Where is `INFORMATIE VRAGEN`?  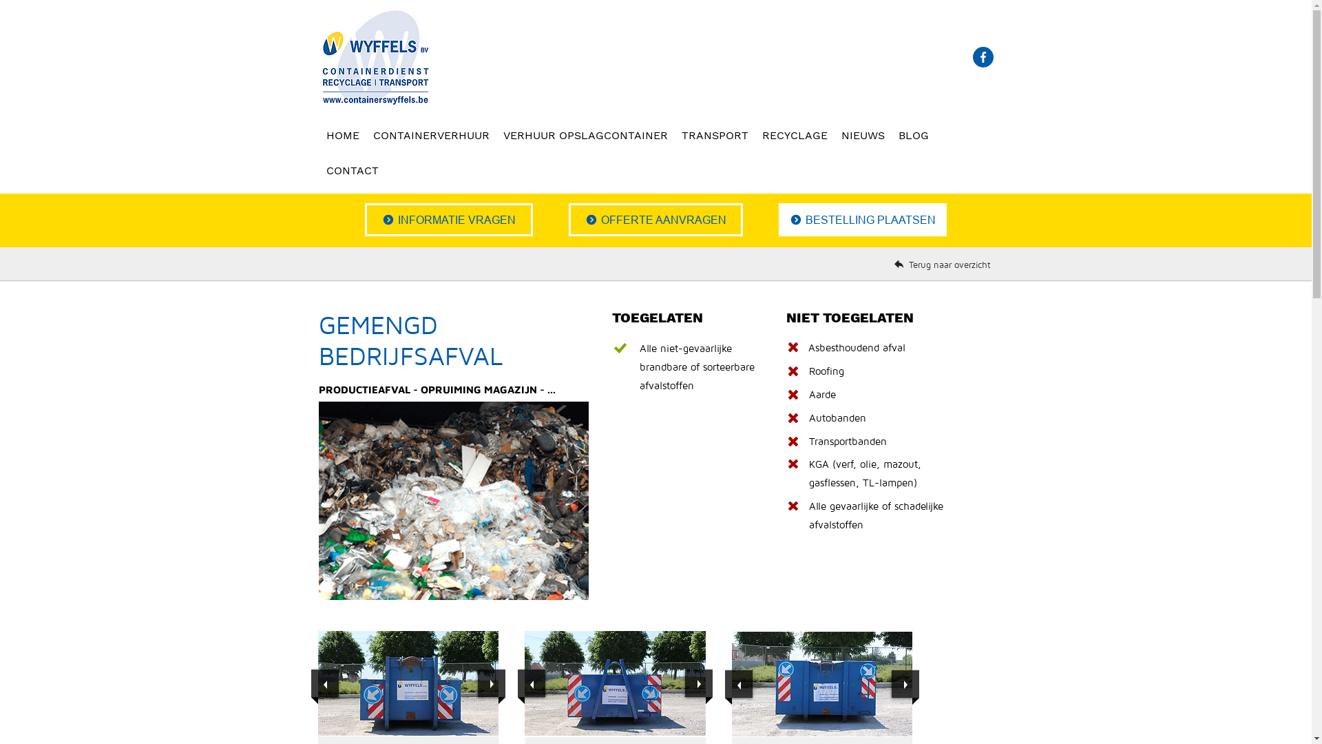
INFORMATIE VRAGEN is located at coordinates (449, 220).